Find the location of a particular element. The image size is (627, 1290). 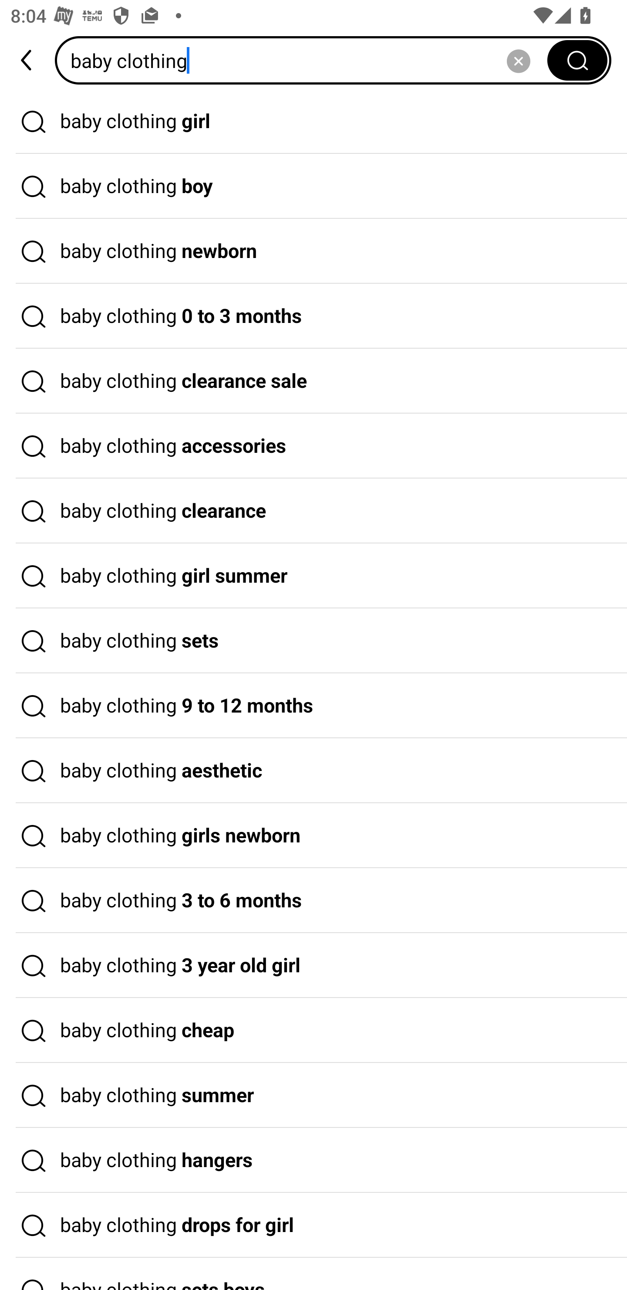

baby clothing 3 to 6 months is located at coordinates (313, 900).